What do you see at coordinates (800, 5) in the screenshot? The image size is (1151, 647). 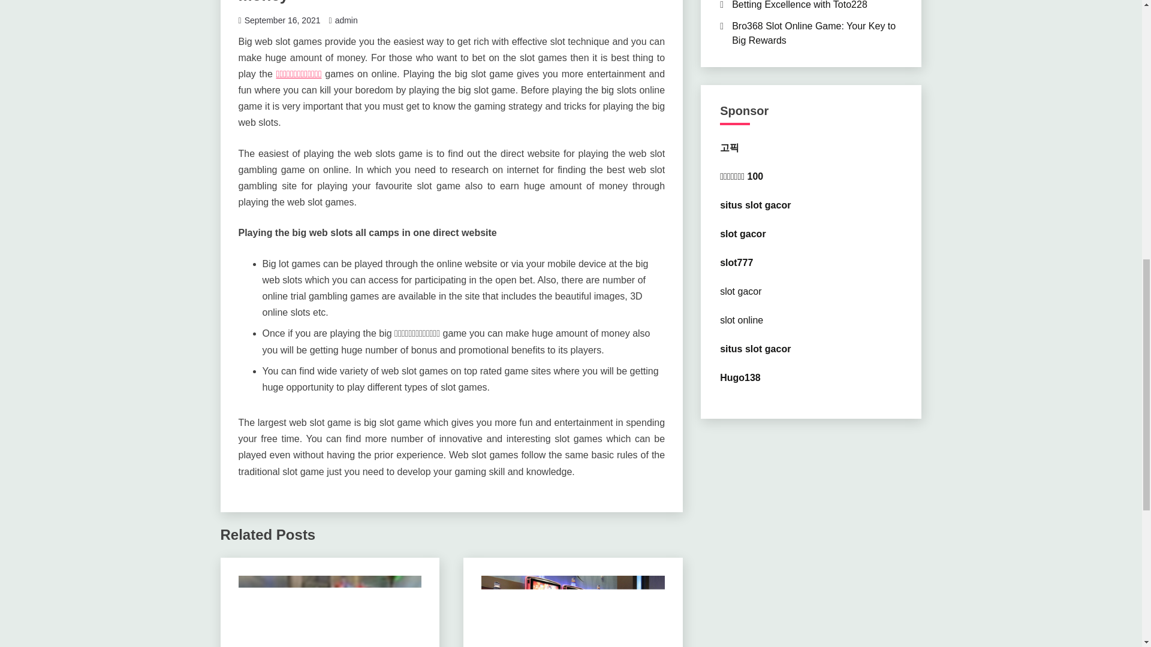 I see `Betting Excellence with Toto228` at bounding box center [800, 5].